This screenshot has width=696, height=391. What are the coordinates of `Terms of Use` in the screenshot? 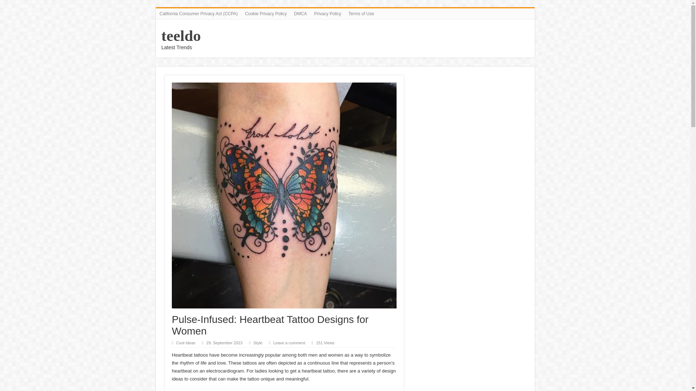 It's located at (361, 13).